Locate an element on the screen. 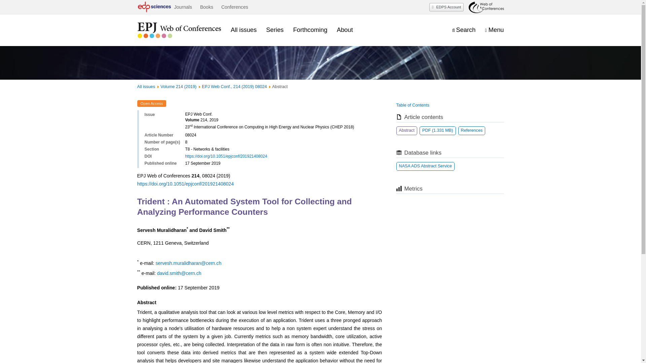 This screenshot has height=363, width=646. Conferences is located at coordinates (235, 7).